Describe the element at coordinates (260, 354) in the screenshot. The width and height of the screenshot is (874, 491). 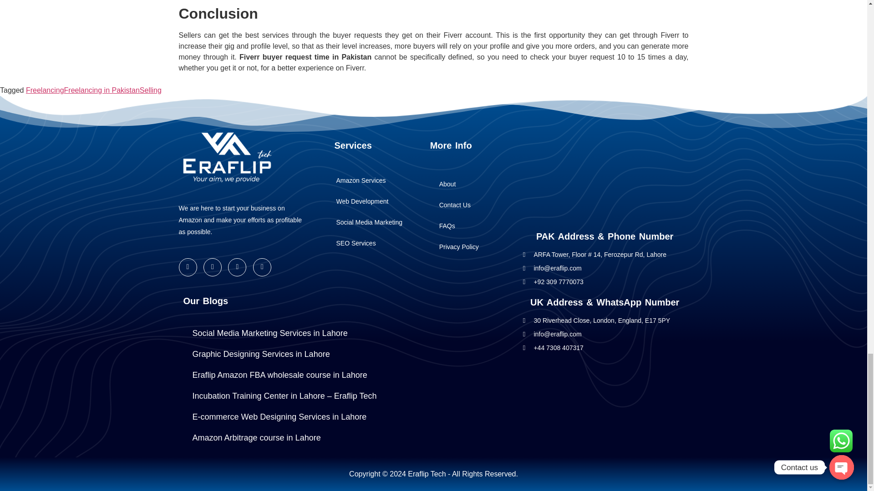
I see `Graphic Designing Services in Lahore` at that location.